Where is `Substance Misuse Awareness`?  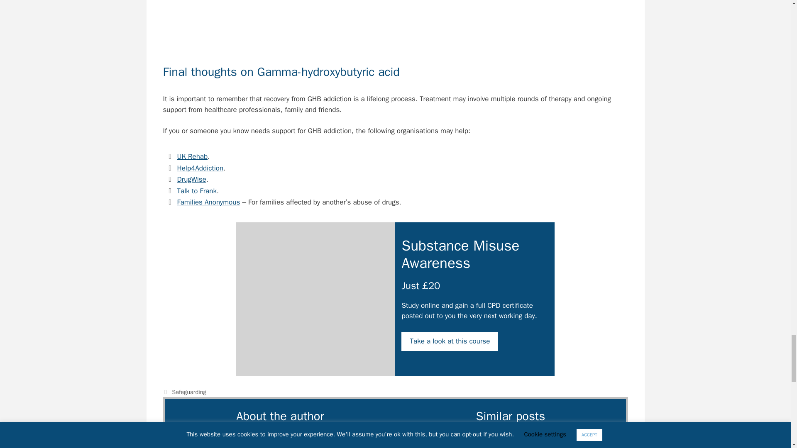 Substance Misuse Awareness is located at coordinates (315, 299).